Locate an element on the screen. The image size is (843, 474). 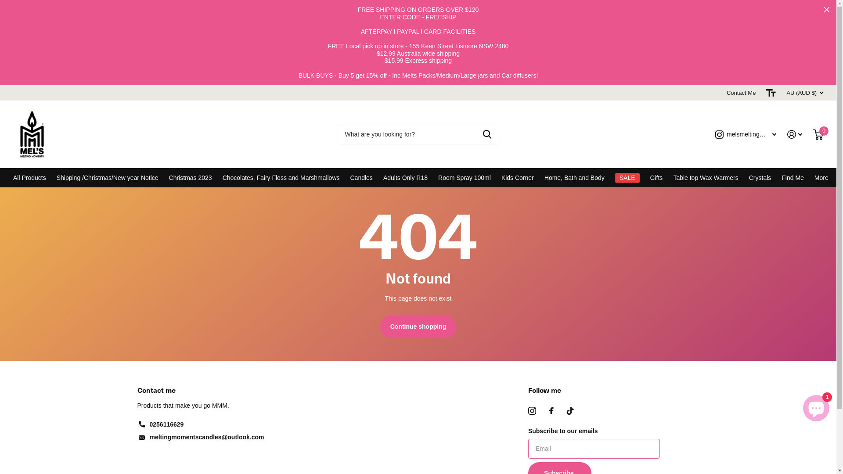
Candles is located at coordinates (362, 178).